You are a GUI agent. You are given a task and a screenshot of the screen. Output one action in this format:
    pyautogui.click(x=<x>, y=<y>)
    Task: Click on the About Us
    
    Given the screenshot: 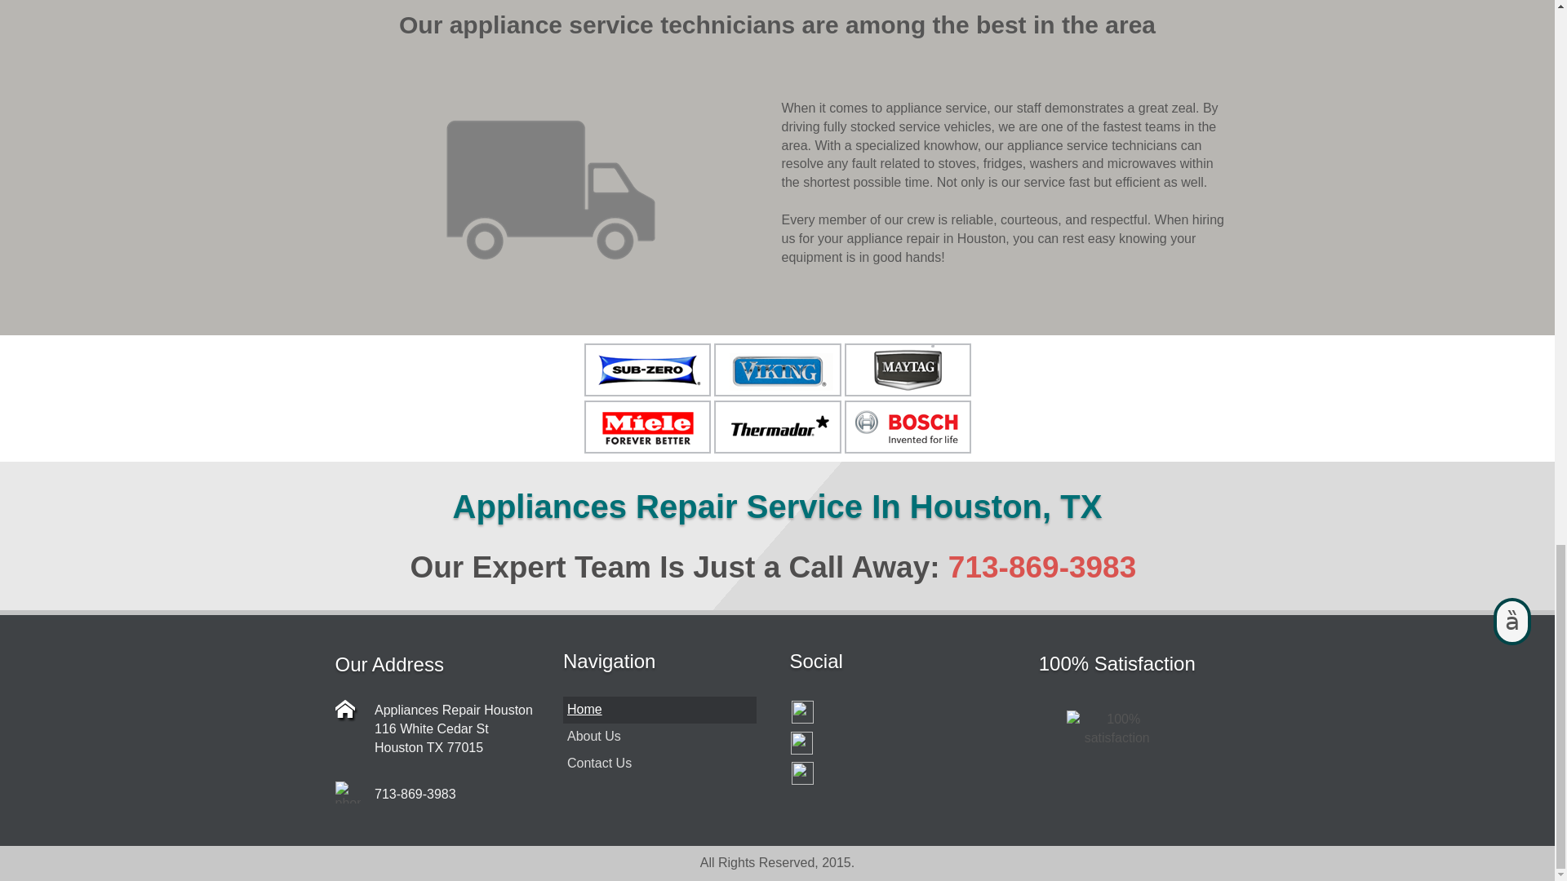 What is the action you would take?
    pyautogui.click(x=659, y=737)
    